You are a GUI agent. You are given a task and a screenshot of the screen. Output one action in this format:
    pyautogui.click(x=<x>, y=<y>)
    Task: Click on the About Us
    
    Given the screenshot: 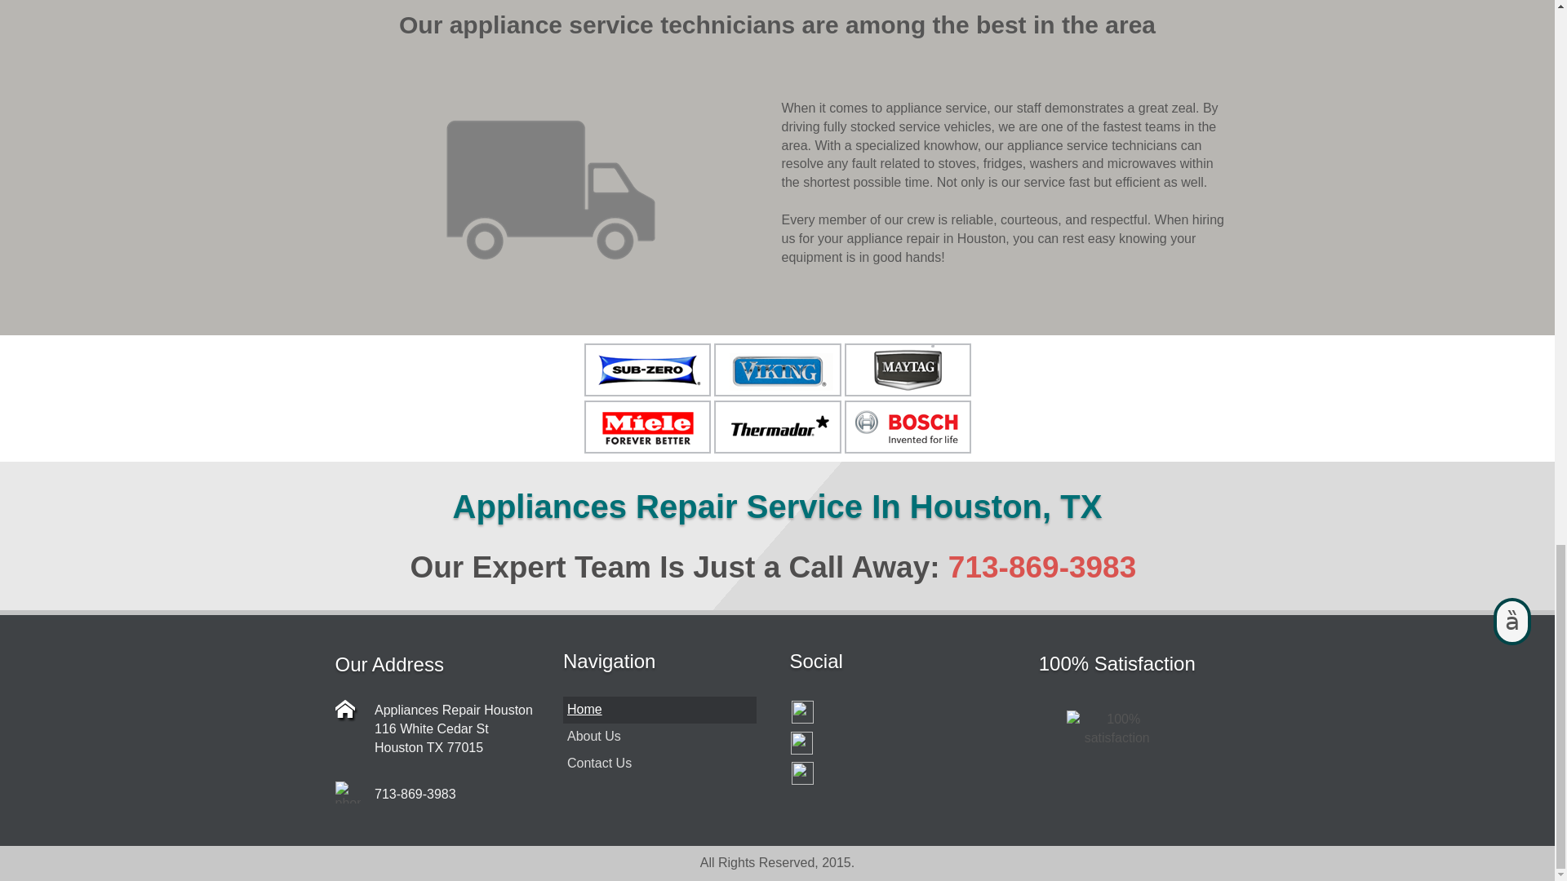 What is the action you would take?
    pyautogui.click(x=659, y=737)
    